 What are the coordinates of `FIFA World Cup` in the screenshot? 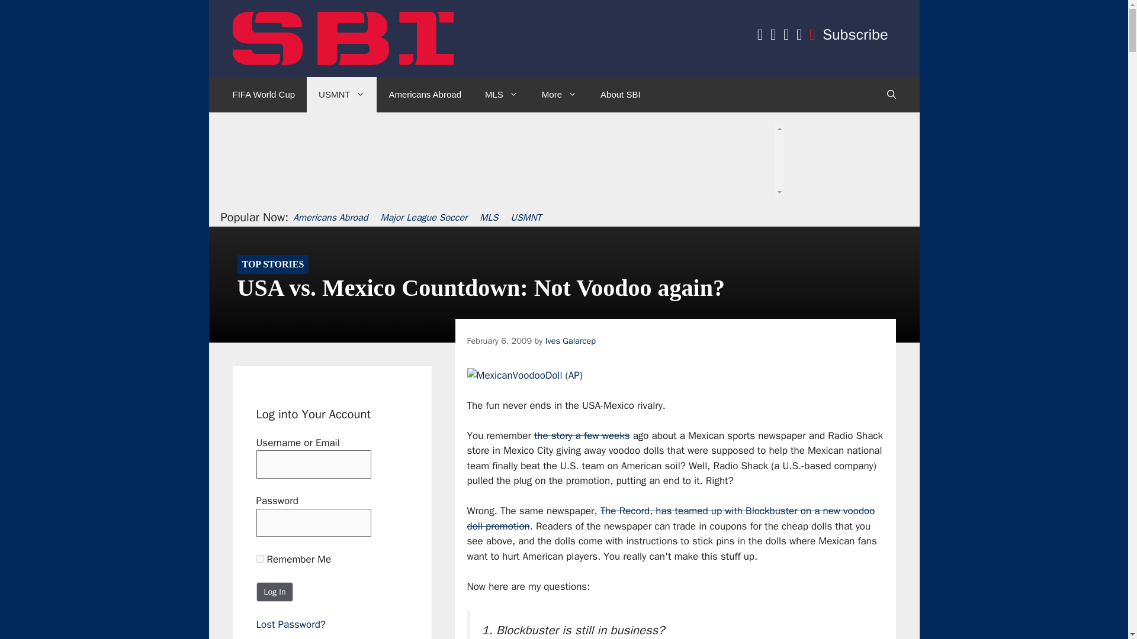 It's located at (264, 95).